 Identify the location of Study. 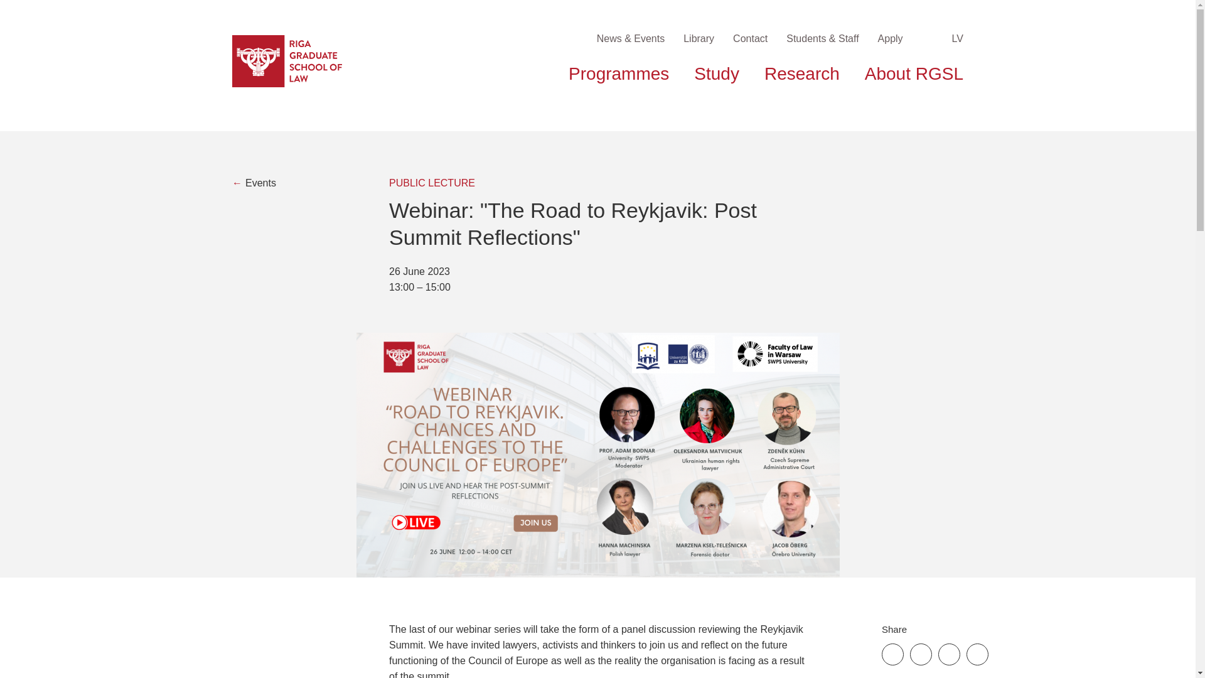
(717, 74).